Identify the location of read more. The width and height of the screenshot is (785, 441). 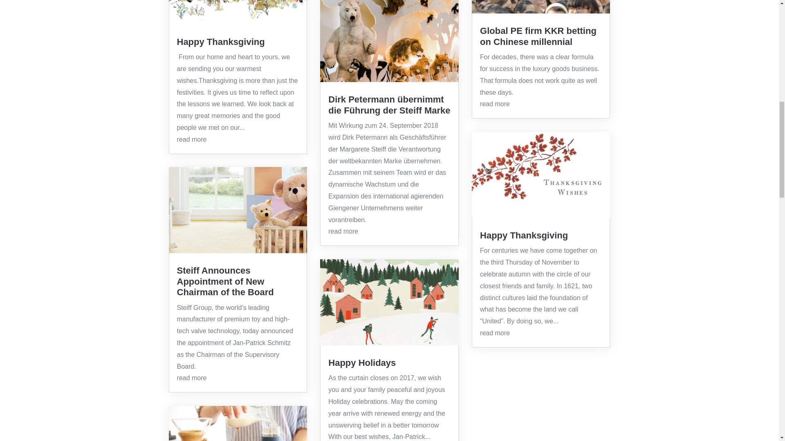
(495, 333).